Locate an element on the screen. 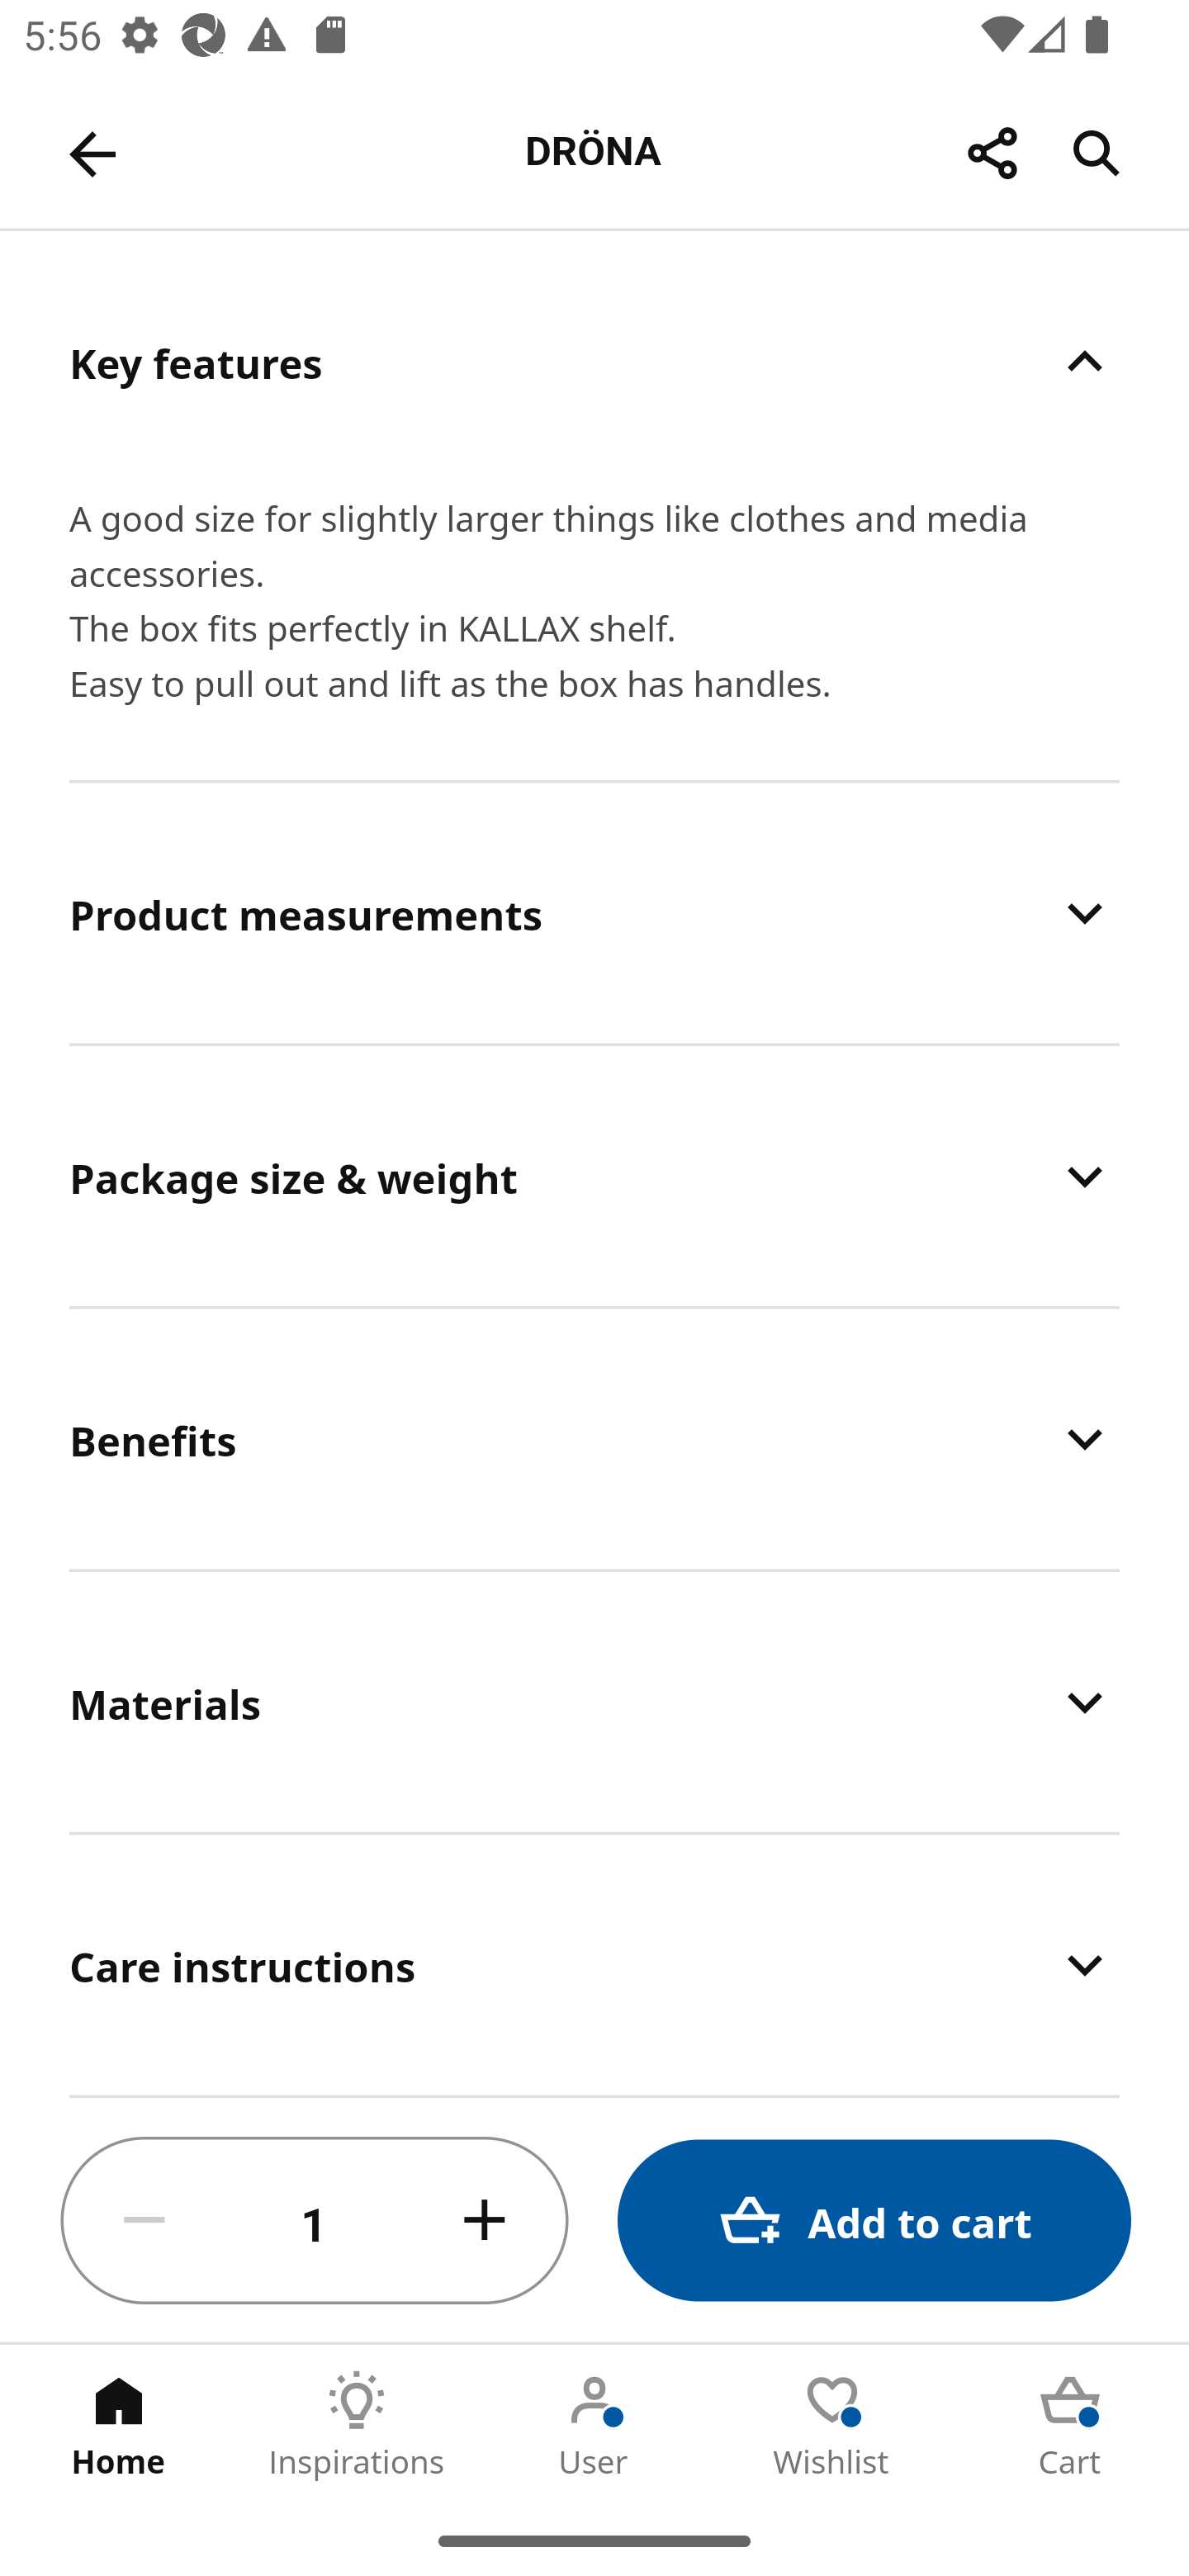 The width and height of the screenshot is (1189, 2576). Benefits is located at coordinates (594, 1438).